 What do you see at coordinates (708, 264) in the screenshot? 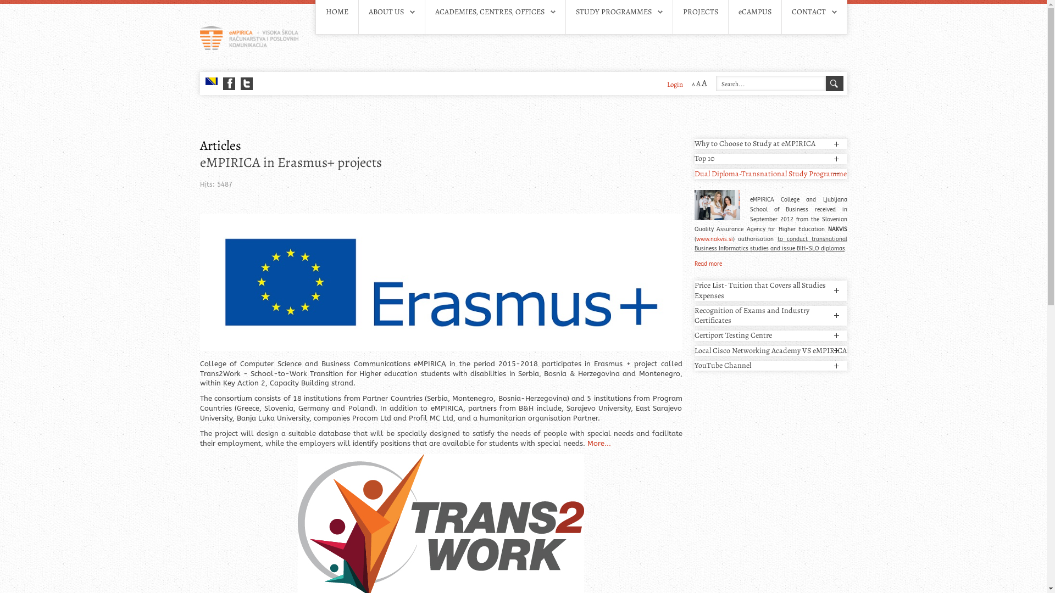
I see `Read more` at bounding box center [708, 264].